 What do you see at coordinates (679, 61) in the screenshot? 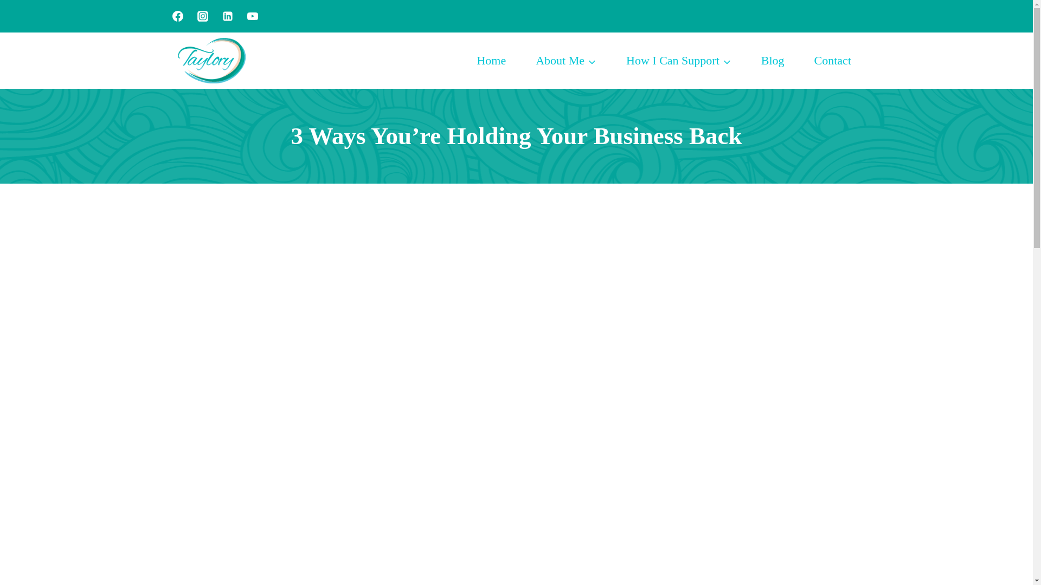
I see `How I Can Support` at bounding box center [679, 61].